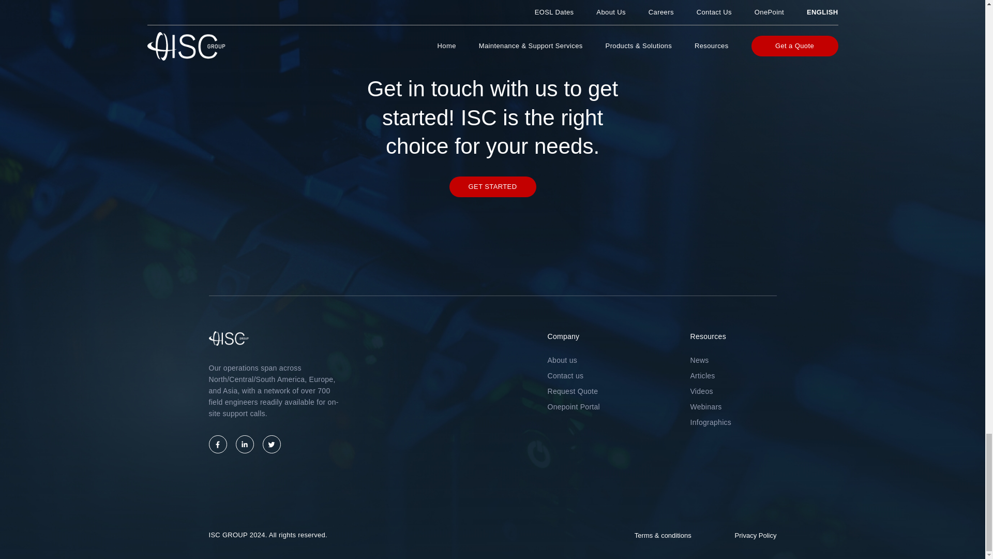  Describe the element at coordinates (218, 444) in the screenshot. I see `Facebook` at that location.